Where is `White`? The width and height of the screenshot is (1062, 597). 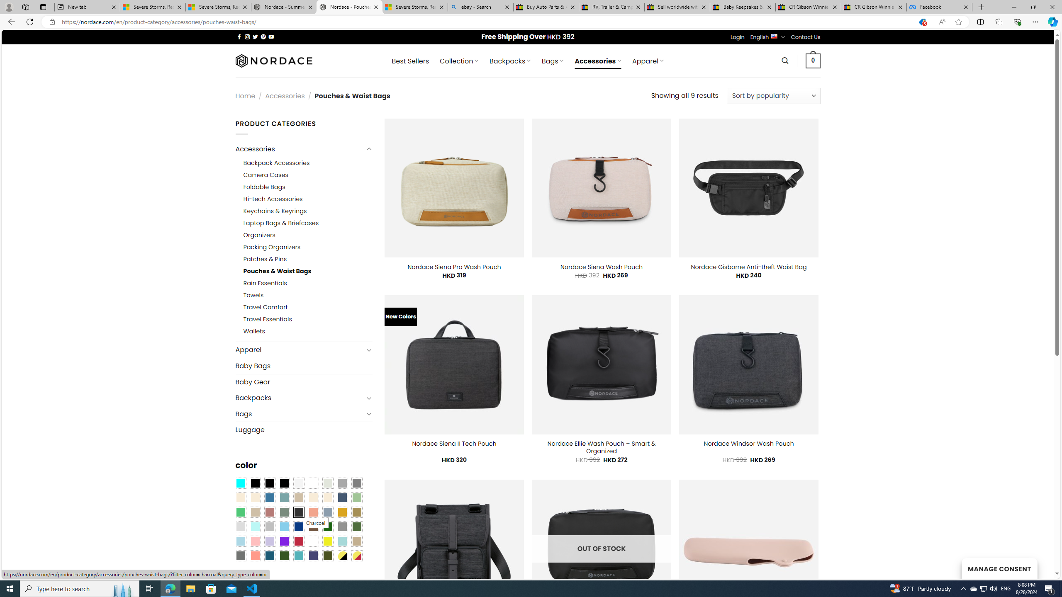
White is located at coordinates (313, 541).